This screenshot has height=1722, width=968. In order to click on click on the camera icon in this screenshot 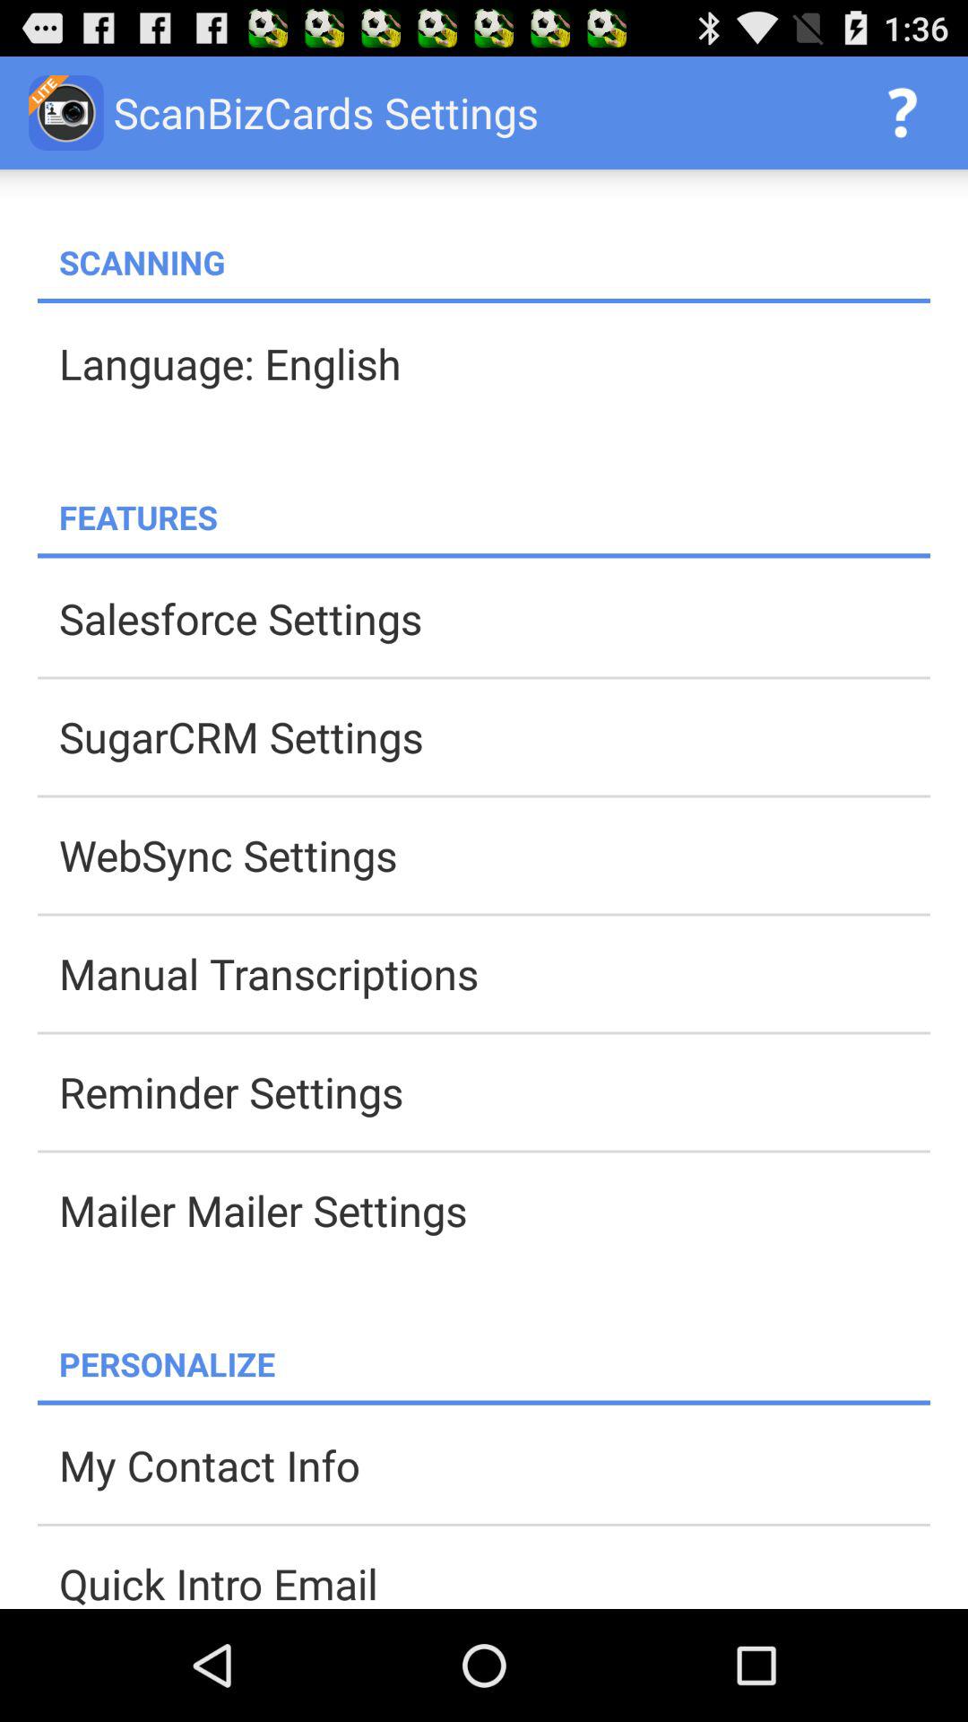, I will do `click(66, 113)`.